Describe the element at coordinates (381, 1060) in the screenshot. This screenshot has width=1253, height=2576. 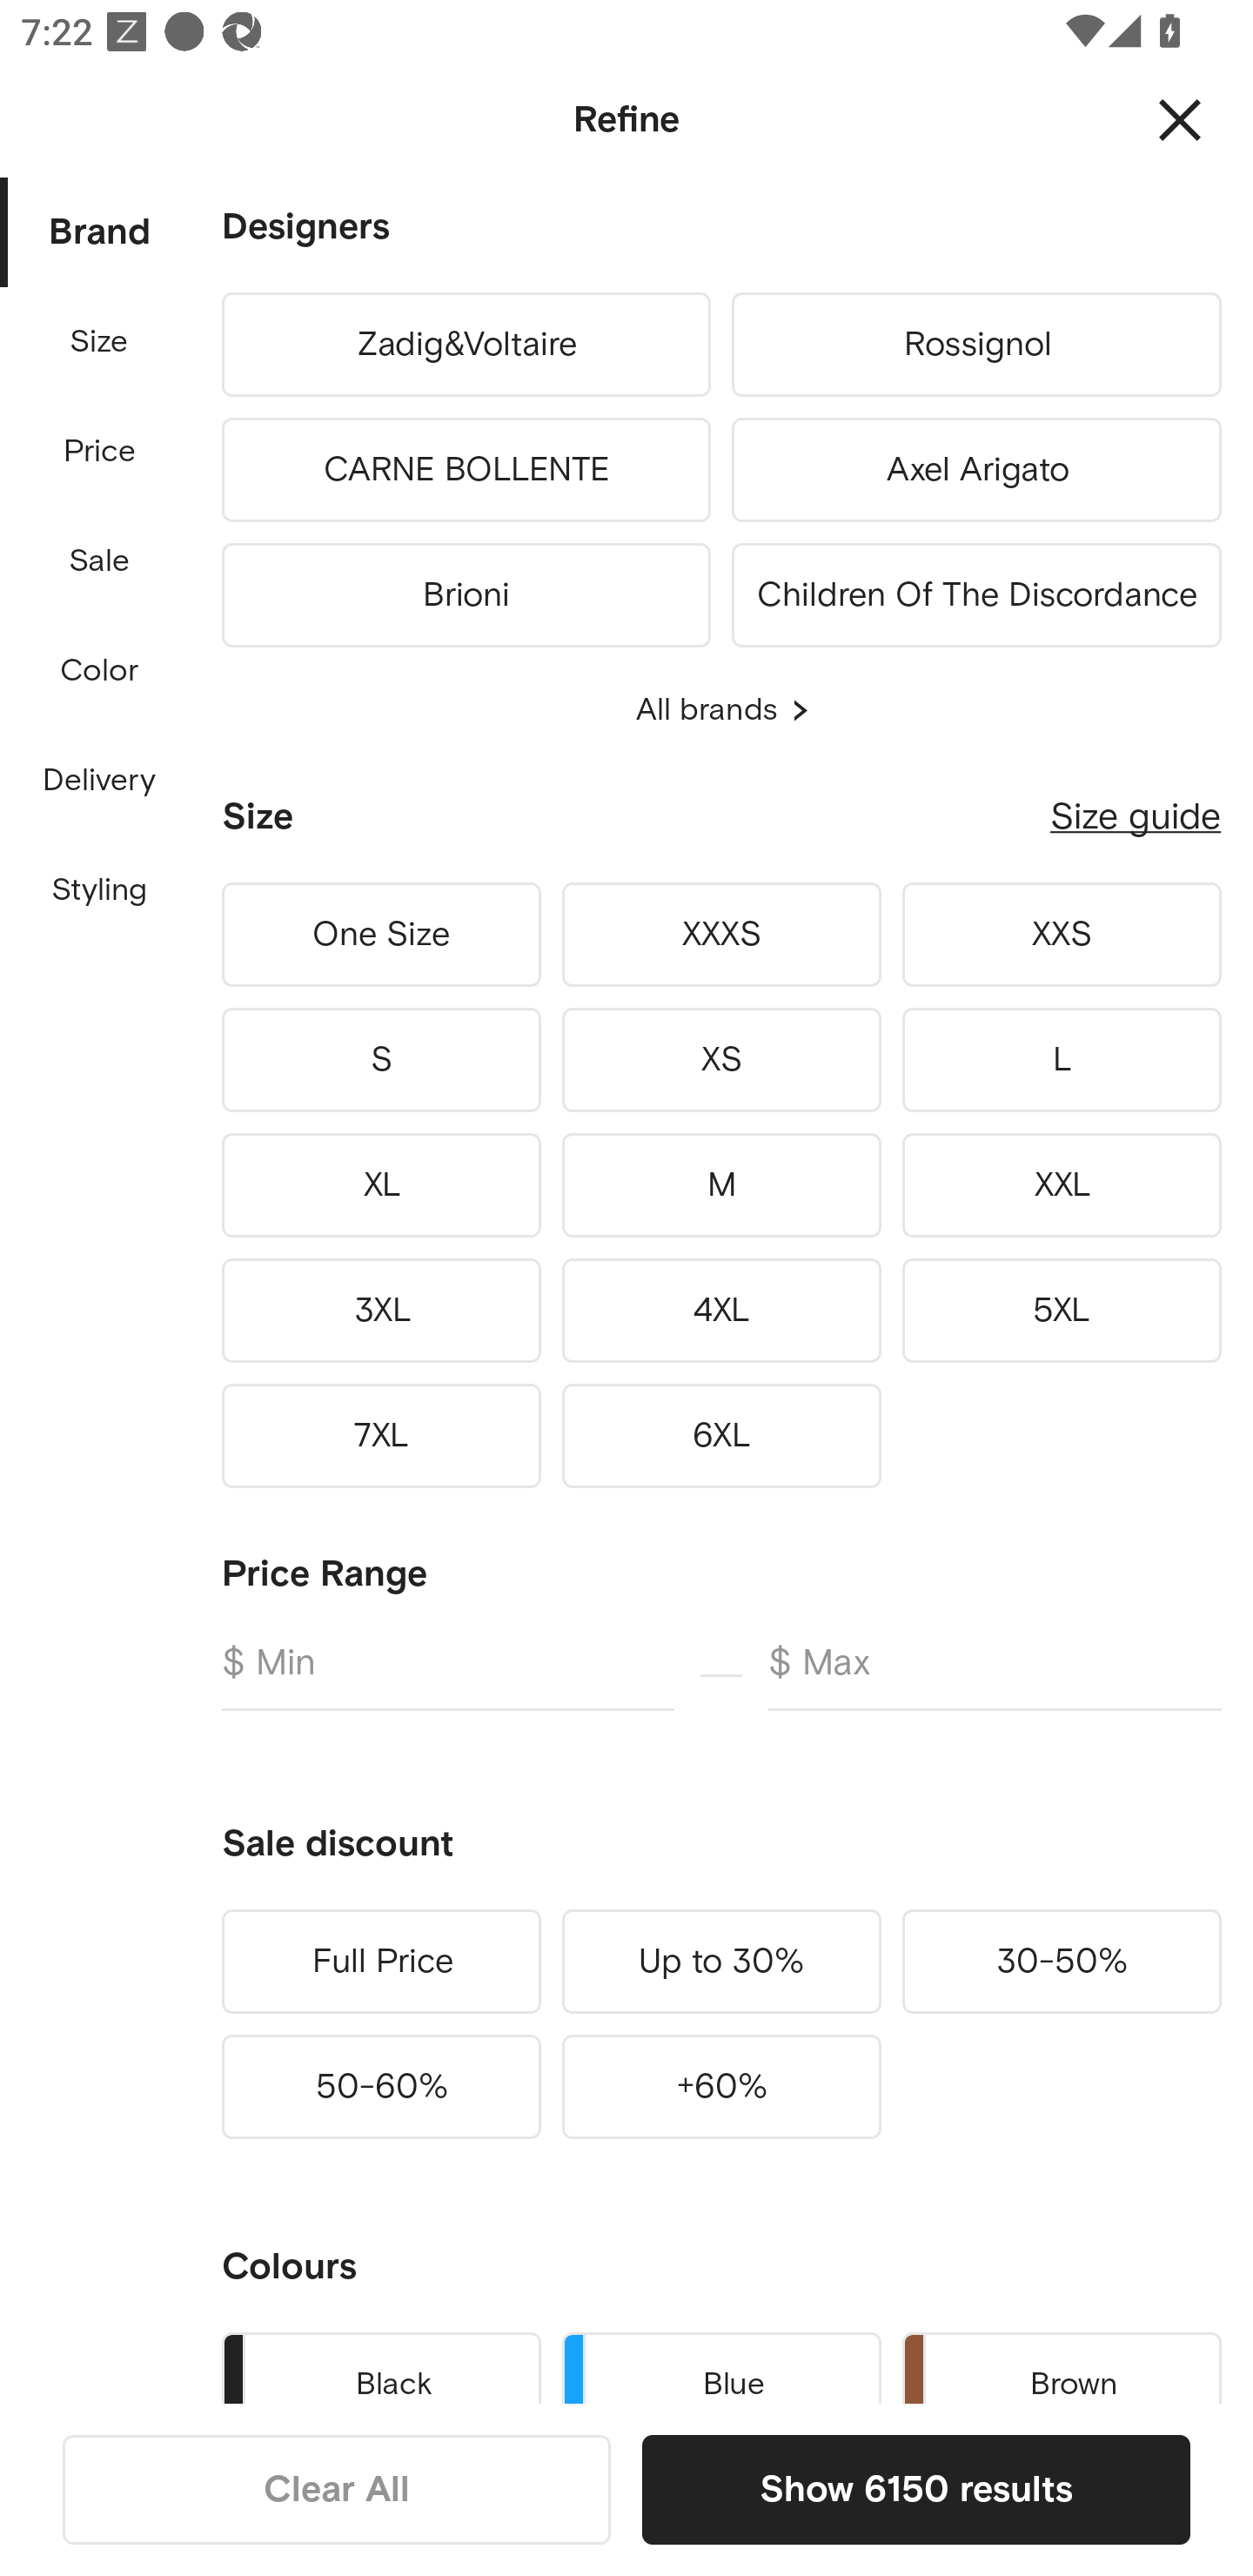
I see `S` at that location.